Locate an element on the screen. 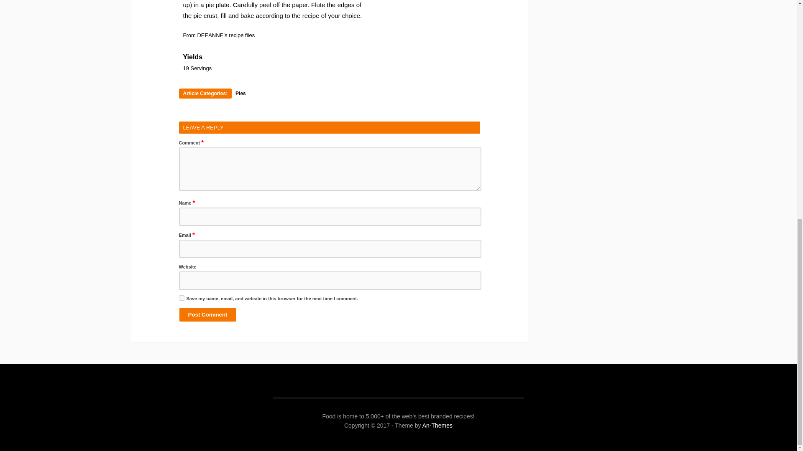 The image size is (803, 451). An-Themes is located at coordinates (437, 426).